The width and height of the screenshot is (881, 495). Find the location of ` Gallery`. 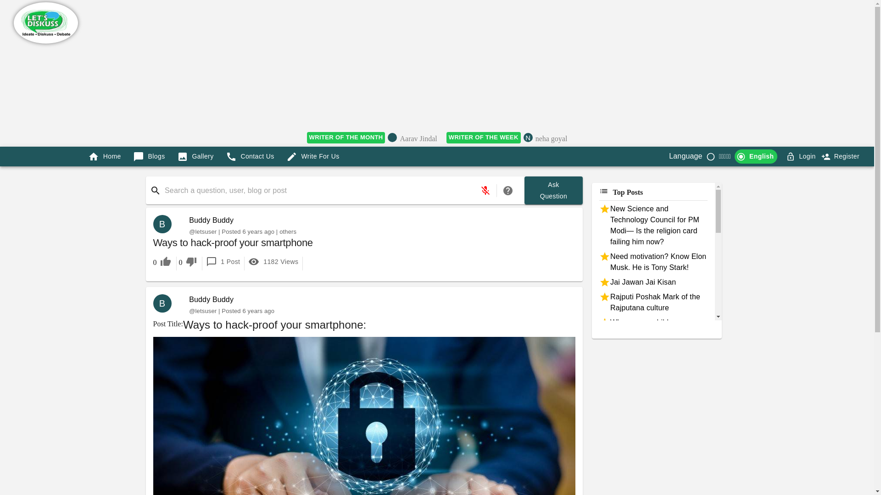

 Gallery is located at coordinates (195, 156).